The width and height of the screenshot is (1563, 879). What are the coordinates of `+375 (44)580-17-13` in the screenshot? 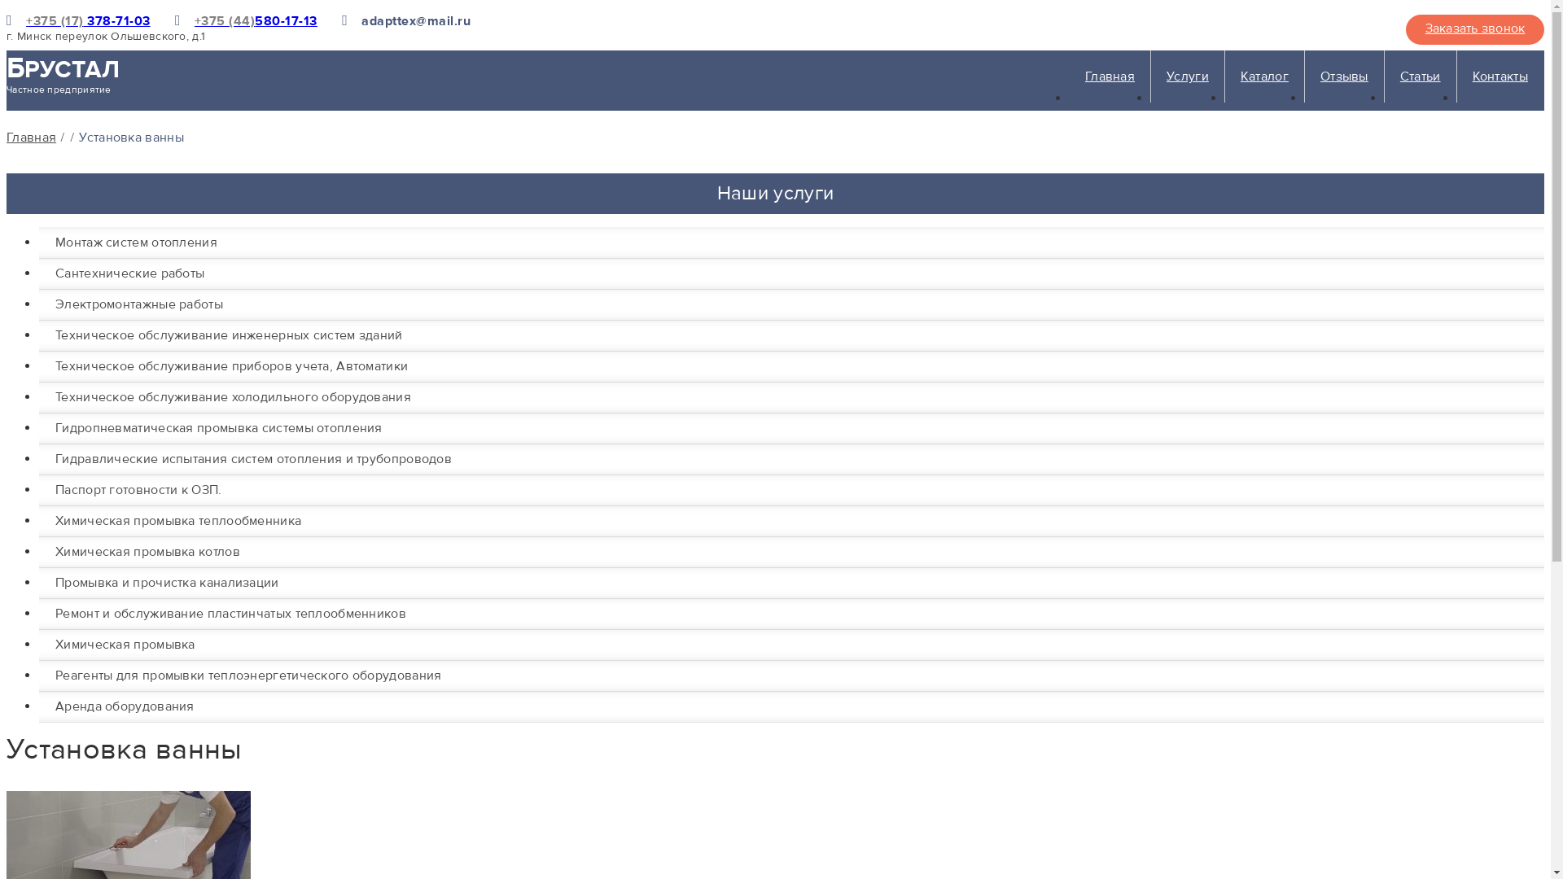 It's located at (256, 21).